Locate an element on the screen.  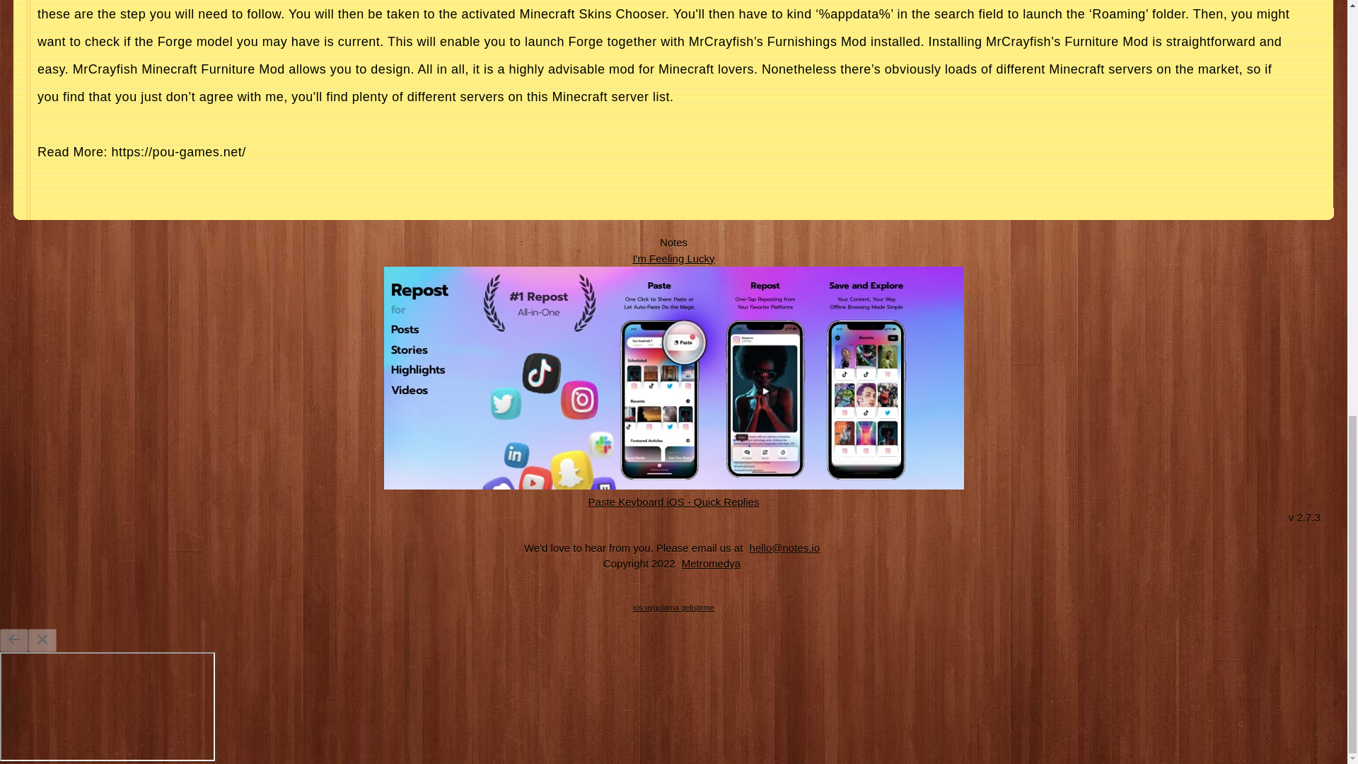
Paste Keyboard iOS - Quick Replies is located at coordinates (674, 501).